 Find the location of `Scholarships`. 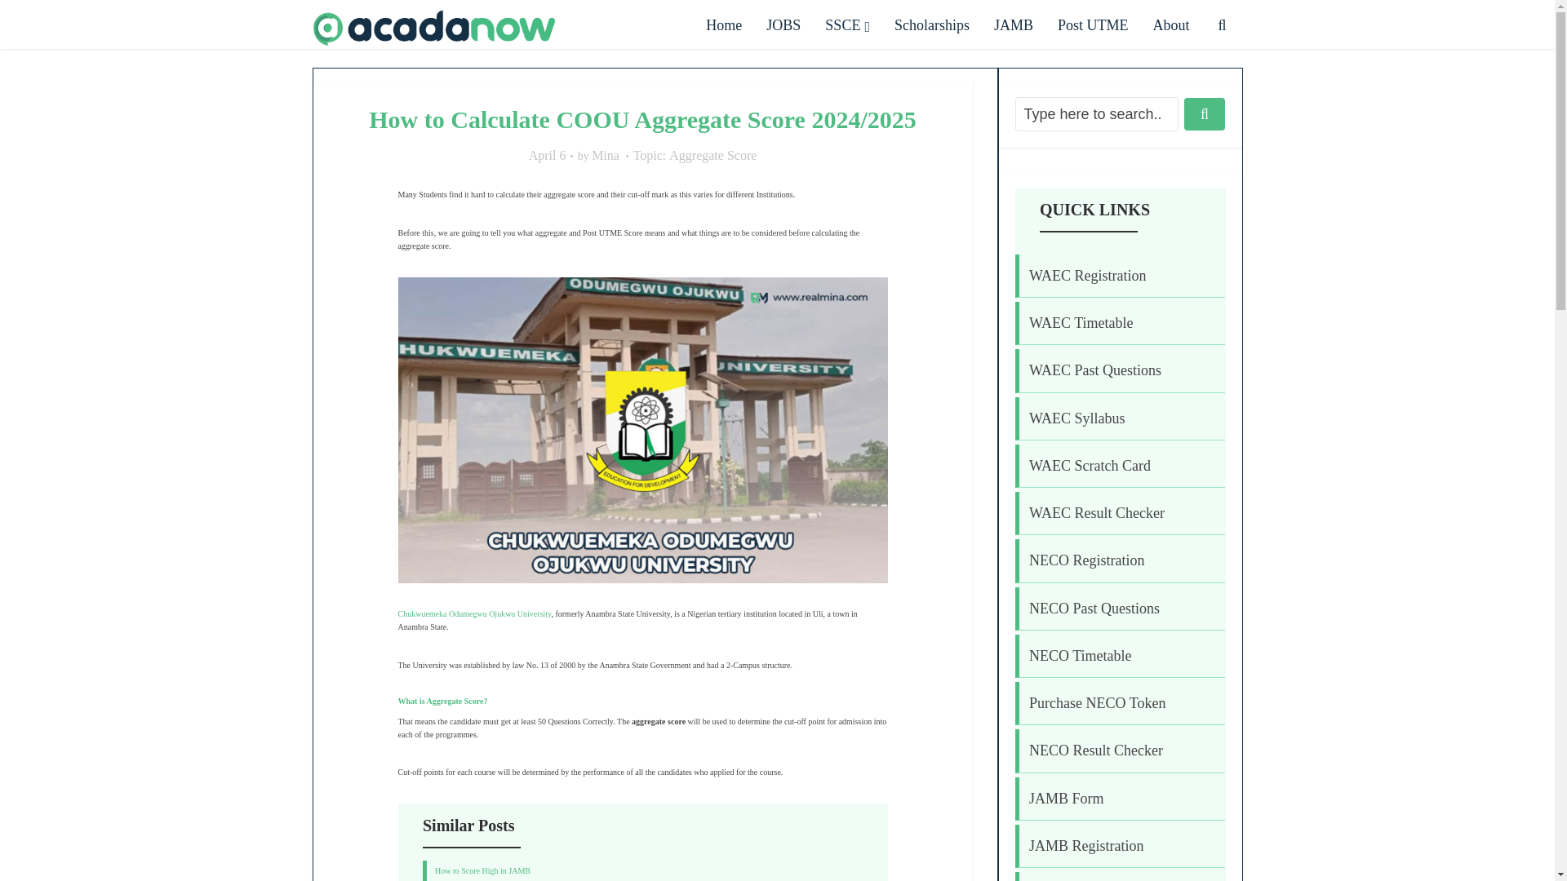

Scholarships is located at coordinates (932, 25).